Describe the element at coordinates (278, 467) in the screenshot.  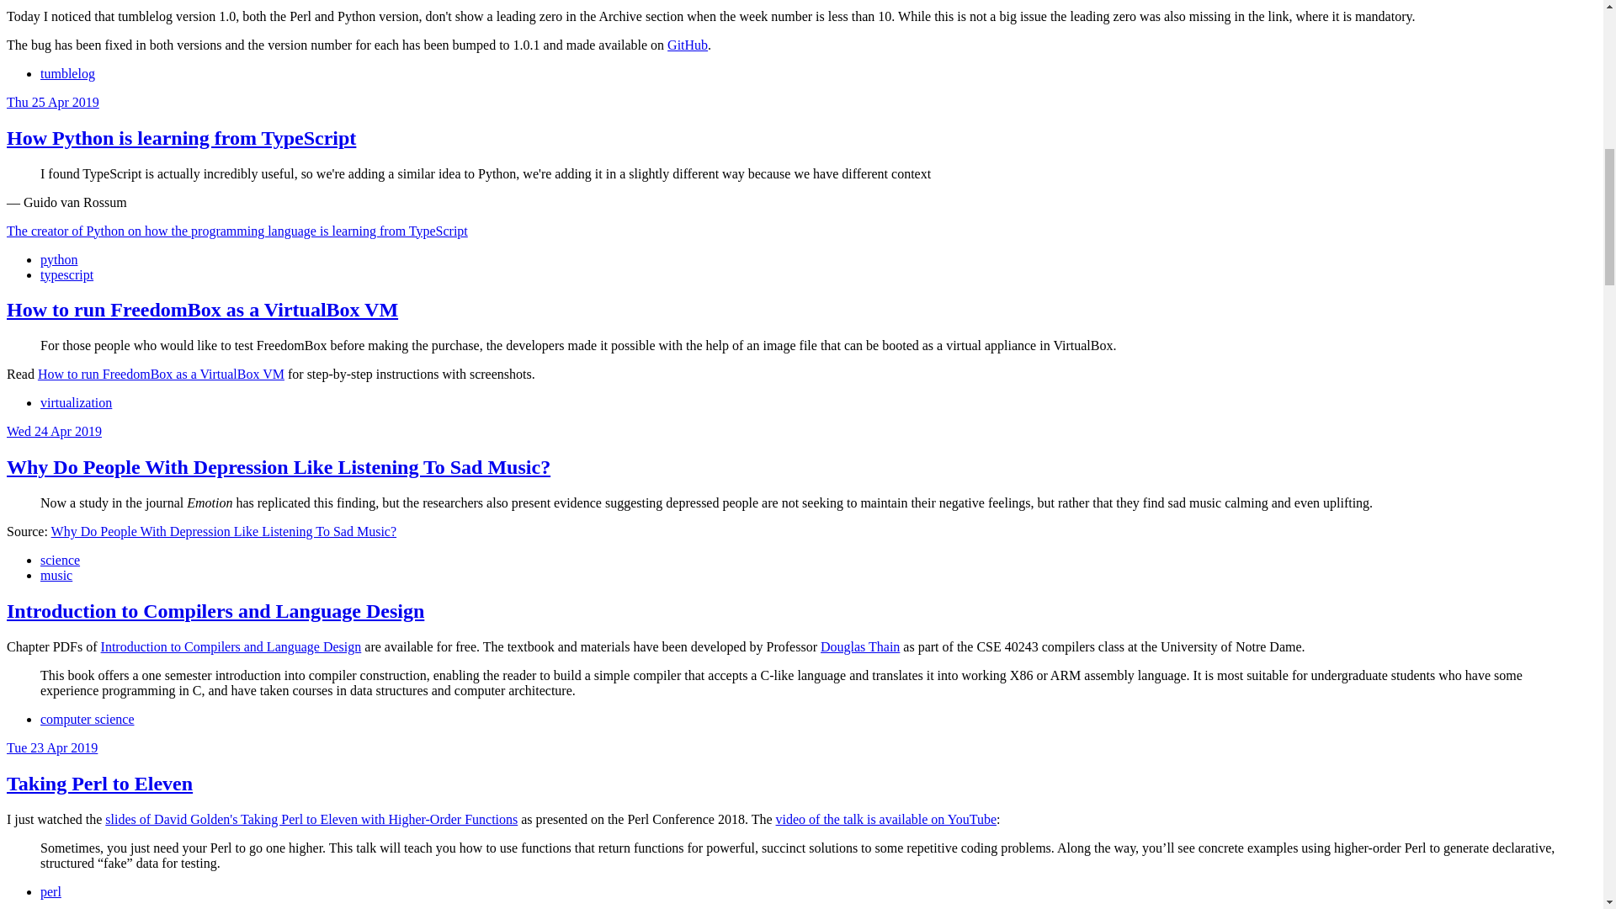
I see `Why Do People With Depression Like Listening To Sad Music?` at that location.